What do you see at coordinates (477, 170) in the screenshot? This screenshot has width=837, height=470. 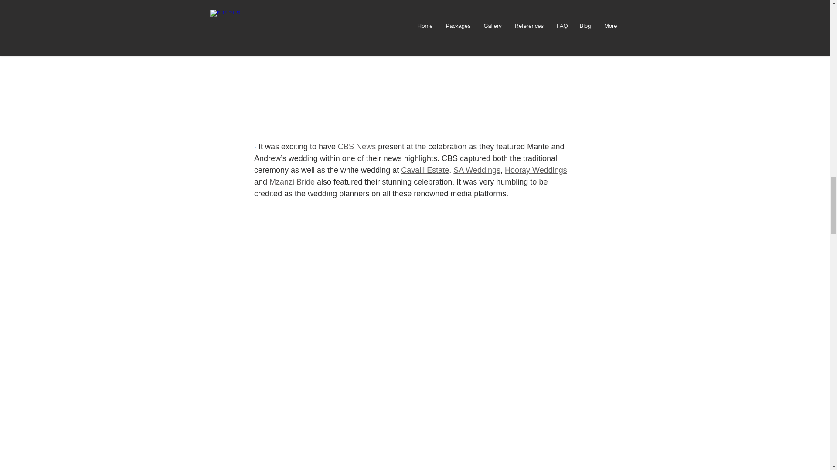 I see `SA Weddings` at bounding box center [477, 170].